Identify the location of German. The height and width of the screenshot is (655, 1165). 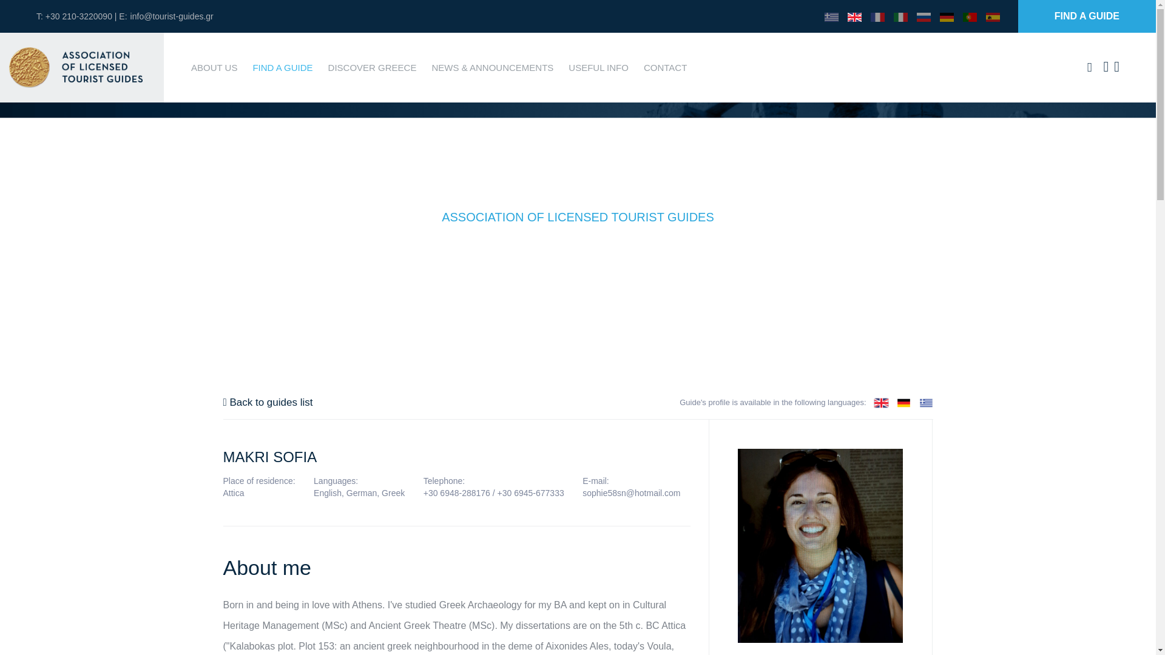
(904, 401).